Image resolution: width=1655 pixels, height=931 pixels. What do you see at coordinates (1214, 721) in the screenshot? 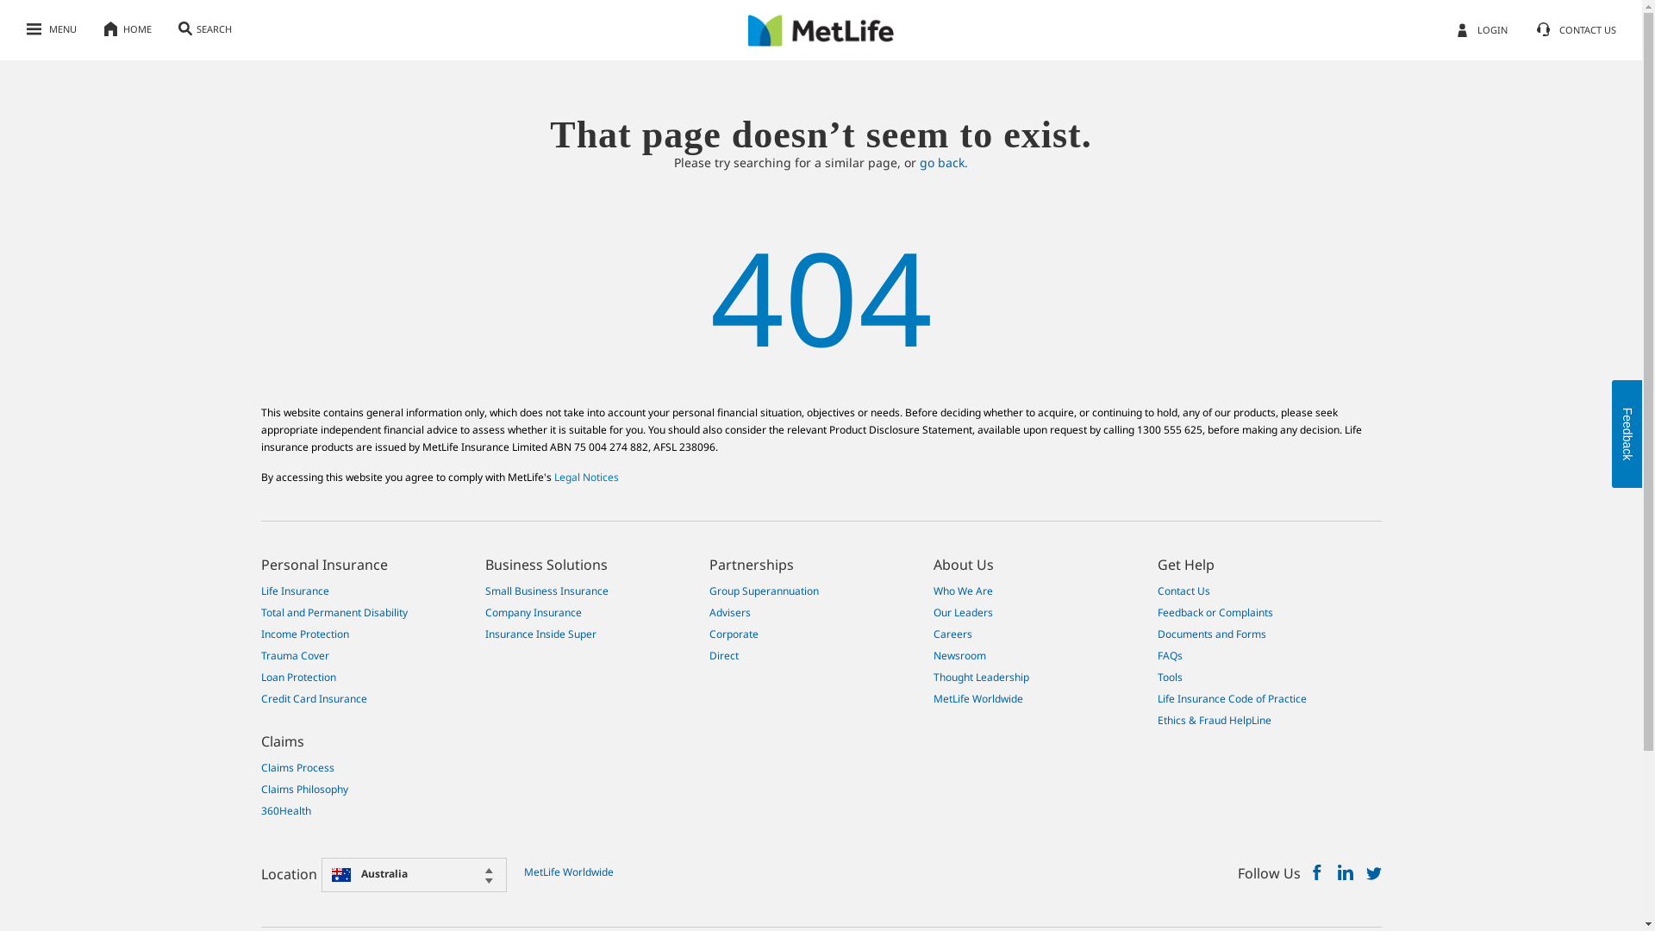
I see `Ethics & Fraud HelpLine` at bounding box center [1214, 721].